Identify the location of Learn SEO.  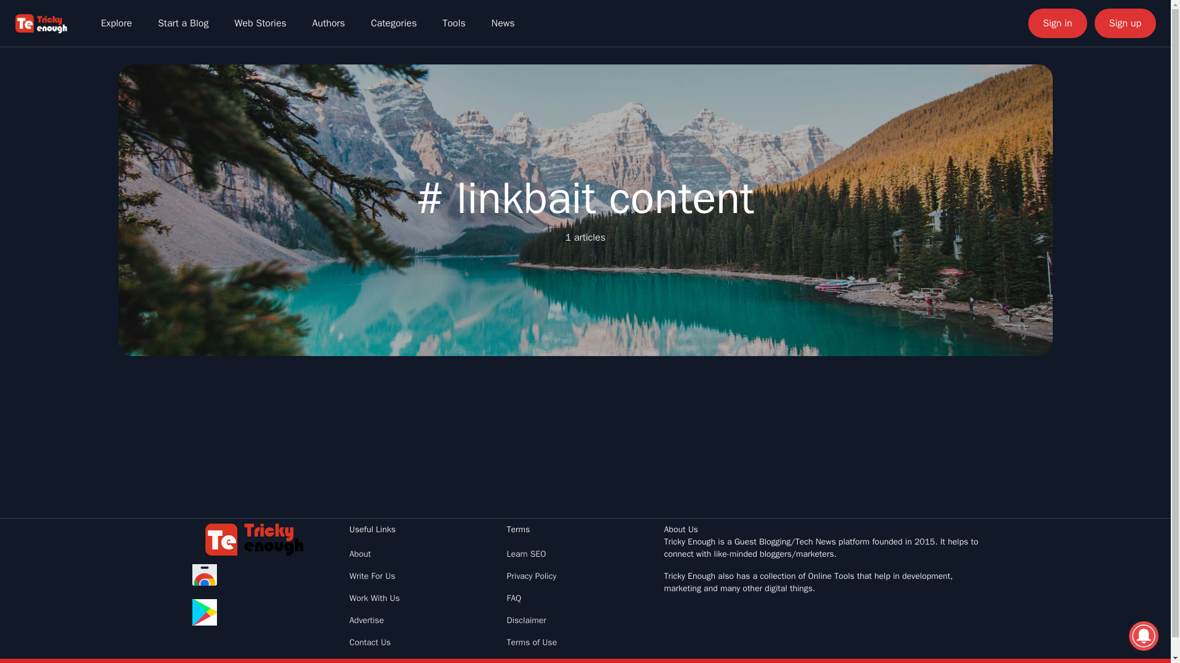
(525, 554).